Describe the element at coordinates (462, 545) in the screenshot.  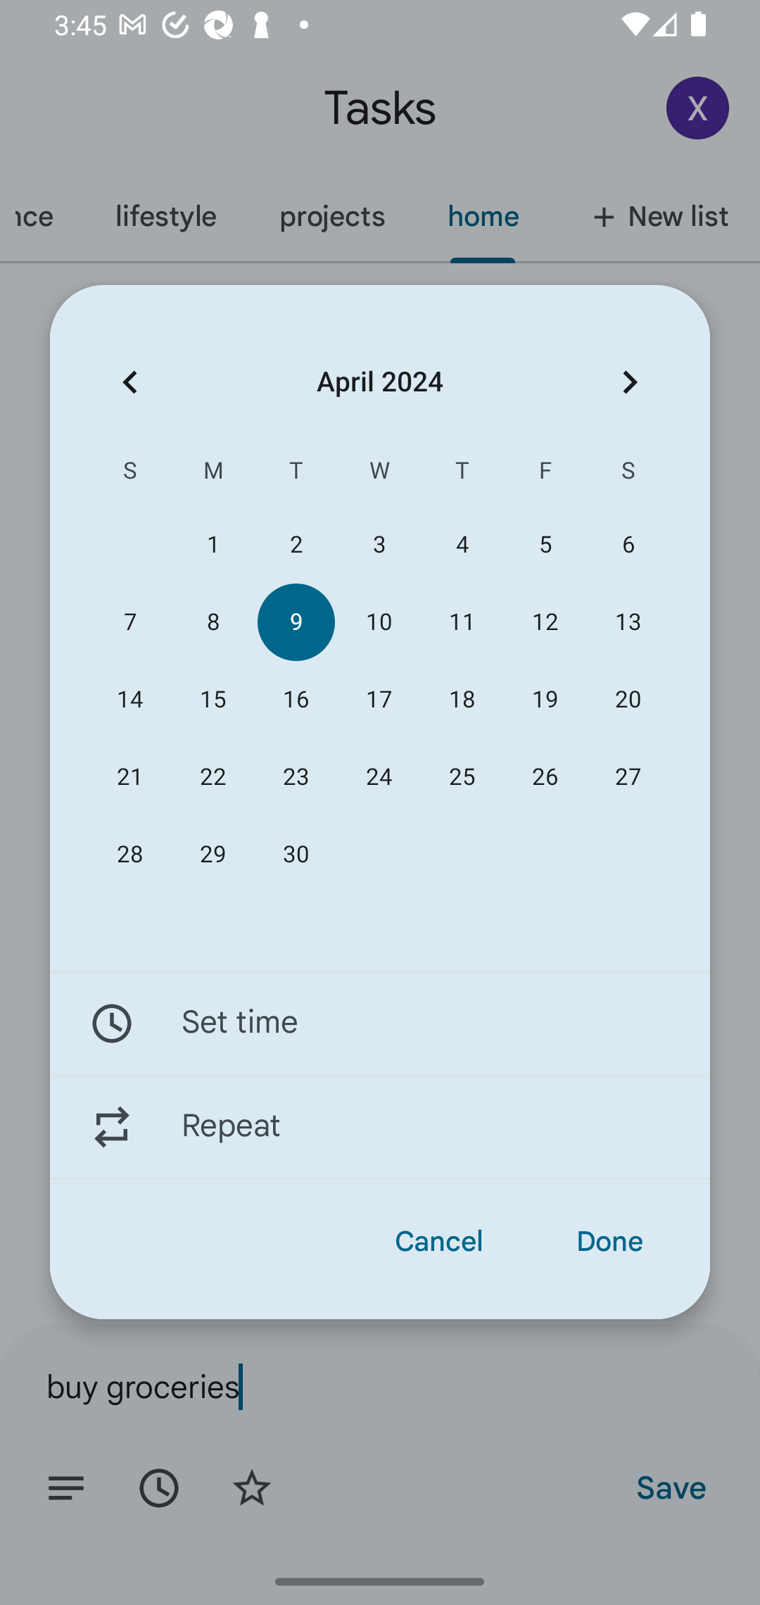
I see `4 04 April 2024` at that location.